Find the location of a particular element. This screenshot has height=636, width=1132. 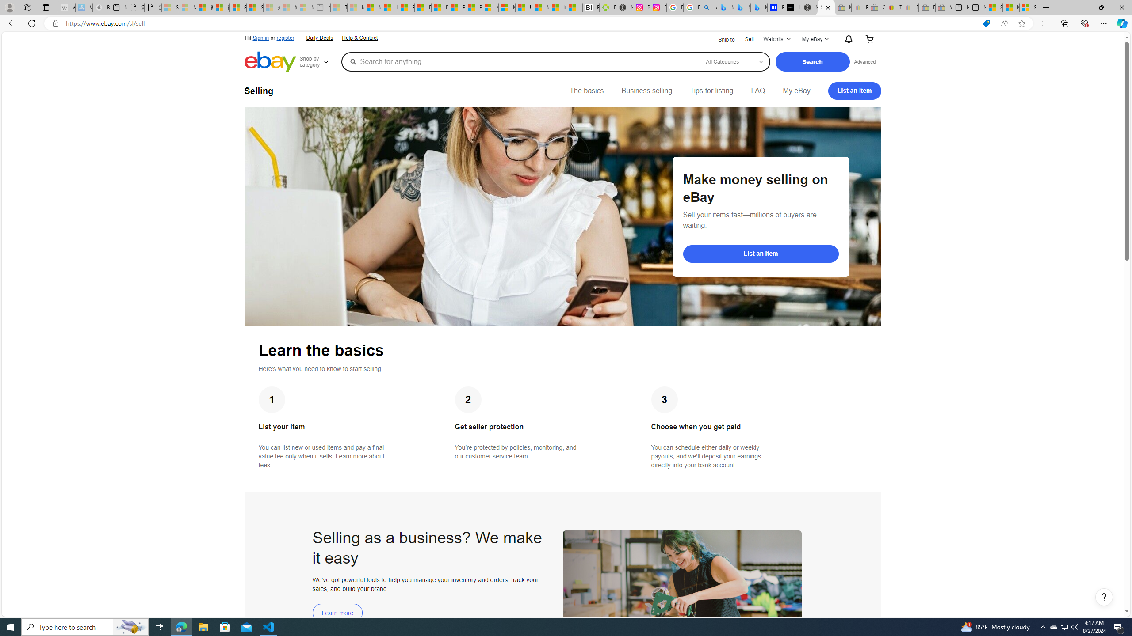

register is located at coordinates (285, 38).